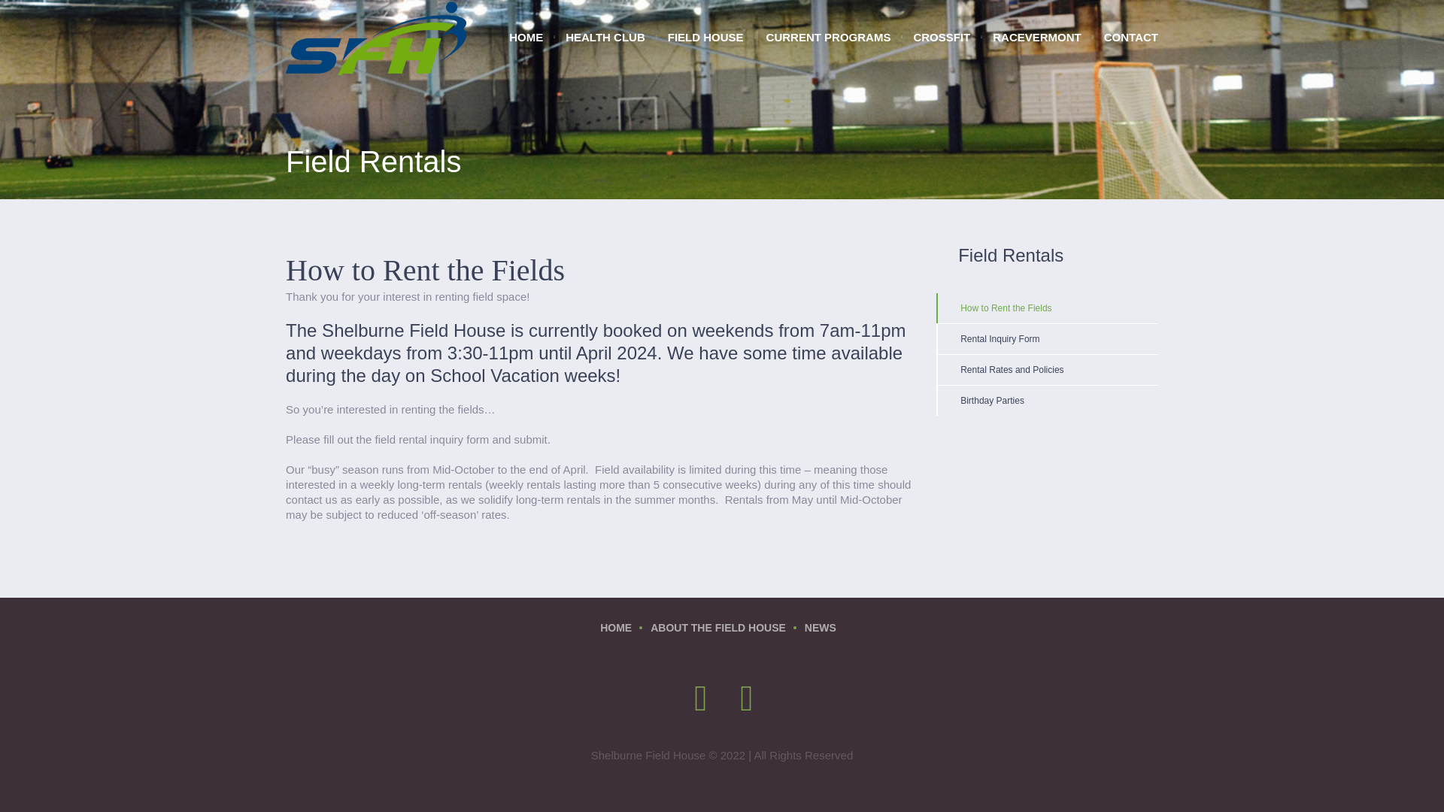 This screenshot has width=1444, height=812. Describe the element at coordinates (717, 627) in the screenshot. I see `ABOUT THE FIELD HOUSE` at that location.